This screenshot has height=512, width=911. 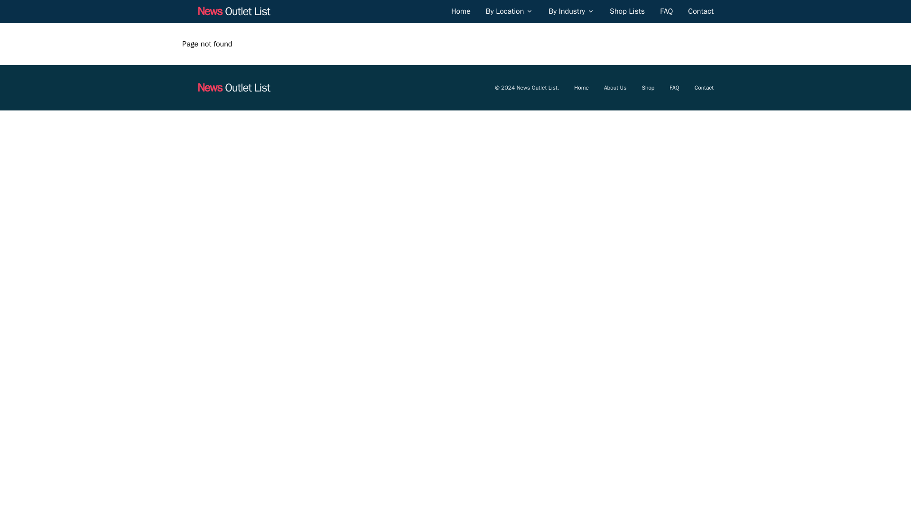 I want to click on Contact, so click(x=700, y=11).